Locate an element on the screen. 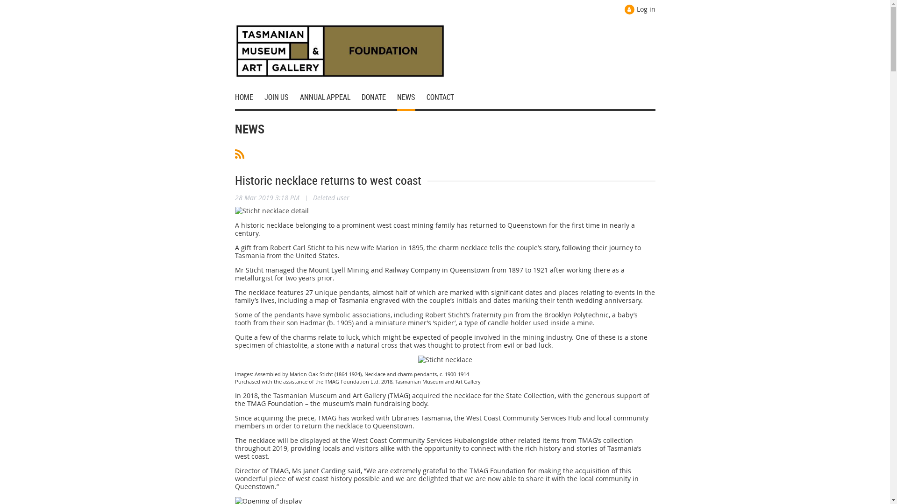 Image resolution: width=897 pixels, height=504 pixels. HOME is located at coordinates (249, 99).